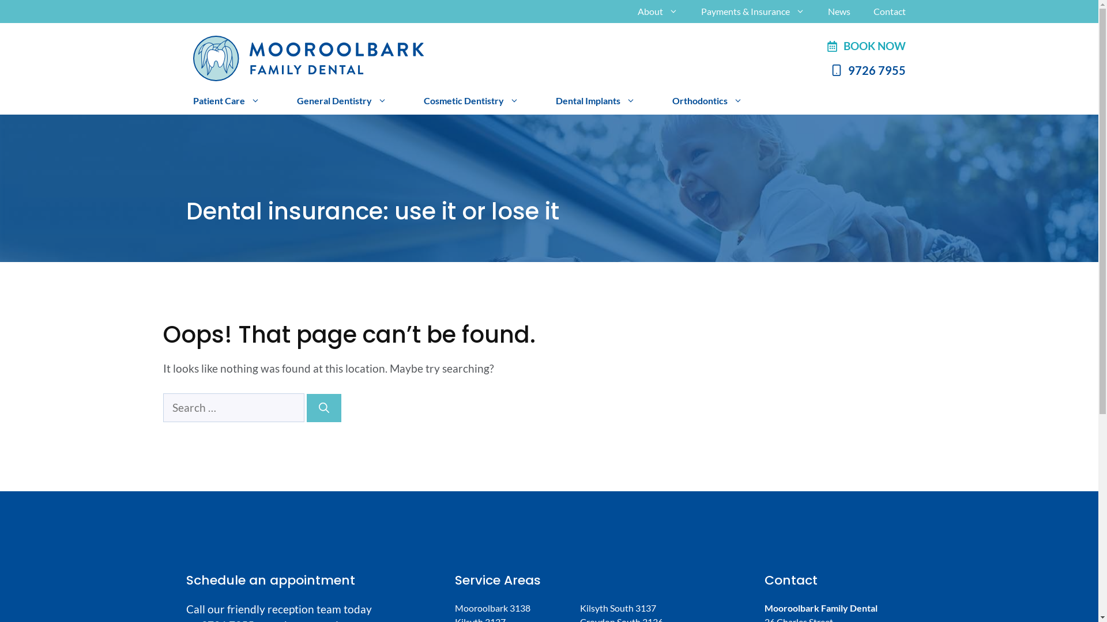 The width and height of the screenshot is (1107, 622). Describe the element at coordinates (226, 100) in the screenshot. I see `Patient Care` at that location.